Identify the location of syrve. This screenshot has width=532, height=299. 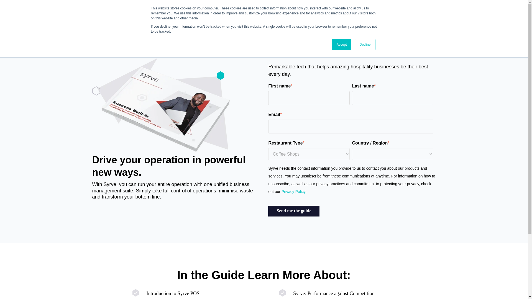
(65, 9).